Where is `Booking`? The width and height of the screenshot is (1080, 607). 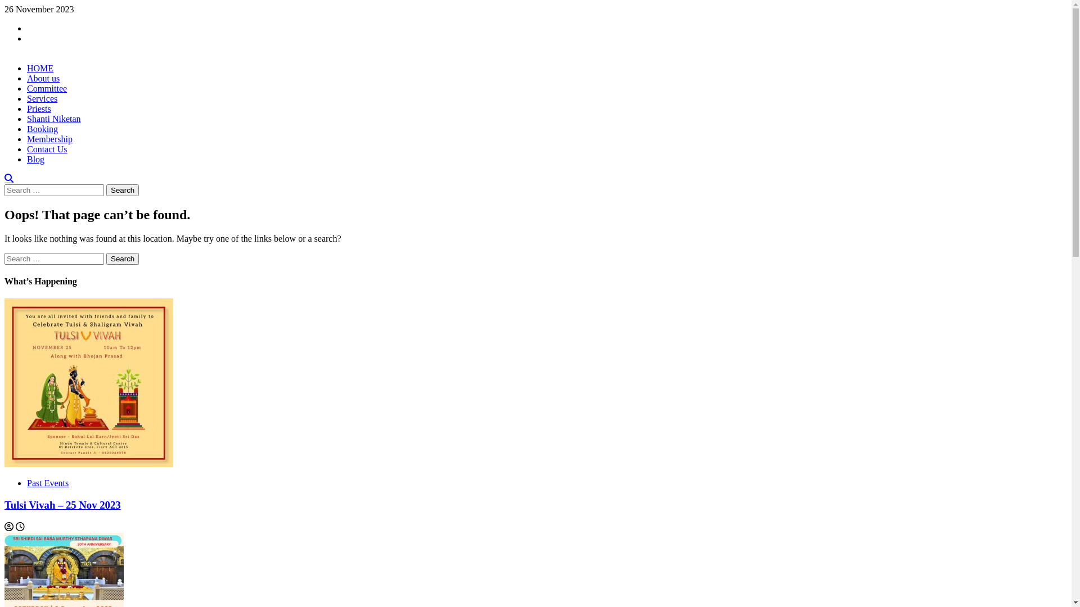 Booking is located at coordinates (43, 129).